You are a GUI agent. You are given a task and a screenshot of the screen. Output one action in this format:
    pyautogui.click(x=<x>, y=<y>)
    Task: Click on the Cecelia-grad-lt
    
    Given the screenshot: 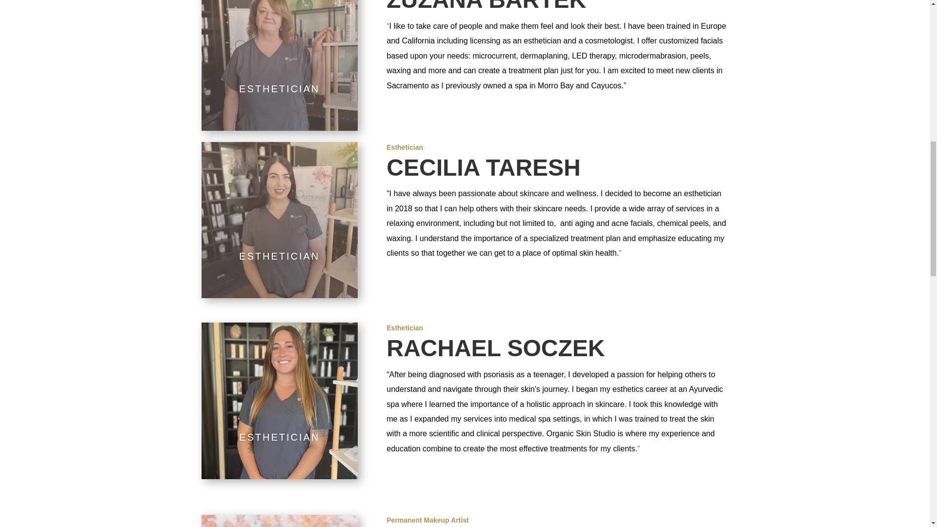 What is the action you would take?
    pyautogui.click(x=279, y=220)
    